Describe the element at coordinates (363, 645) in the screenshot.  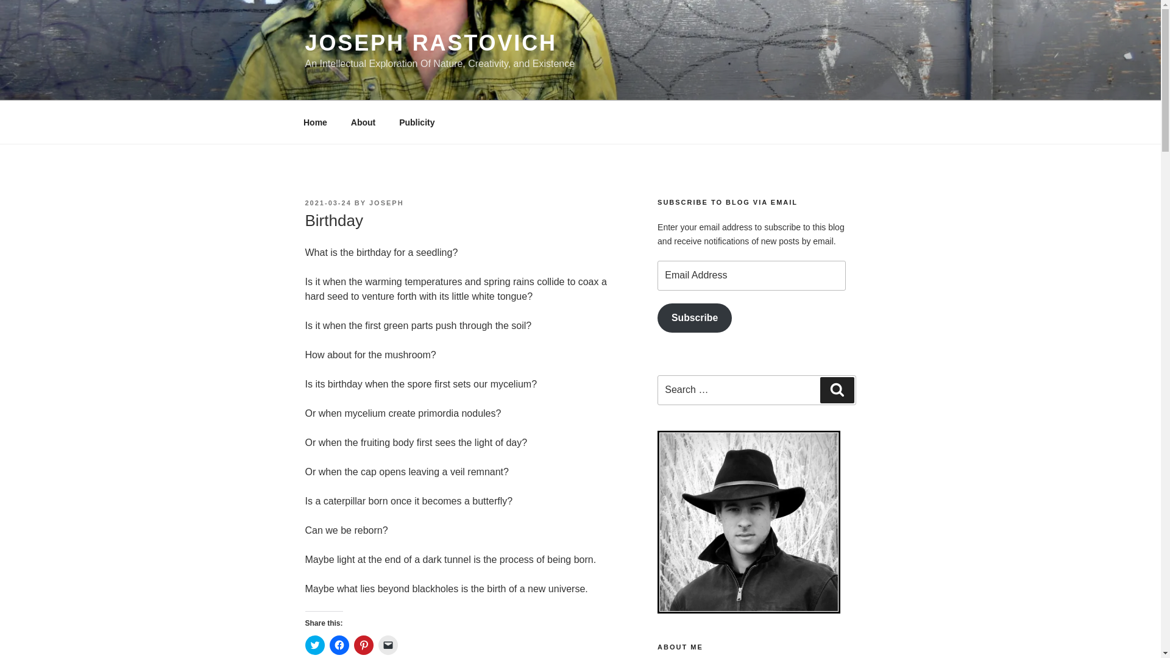
I see `Click to share on Pinterest` at that location.